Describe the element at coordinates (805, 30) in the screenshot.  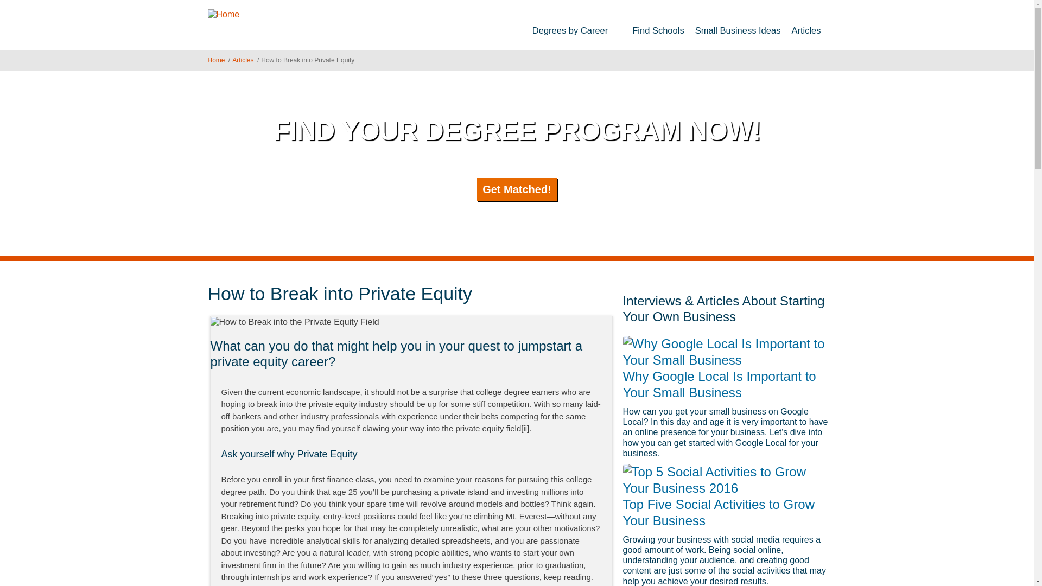
I see `Articles` at that location.